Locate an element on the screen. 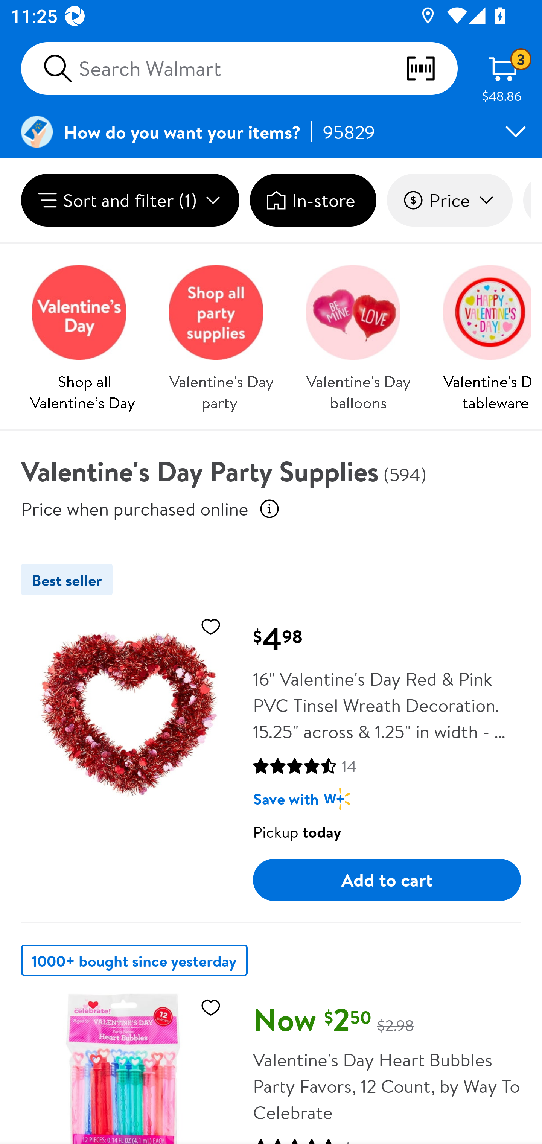  scan barcodes qr codes and more is located at coordinates (431, 68).